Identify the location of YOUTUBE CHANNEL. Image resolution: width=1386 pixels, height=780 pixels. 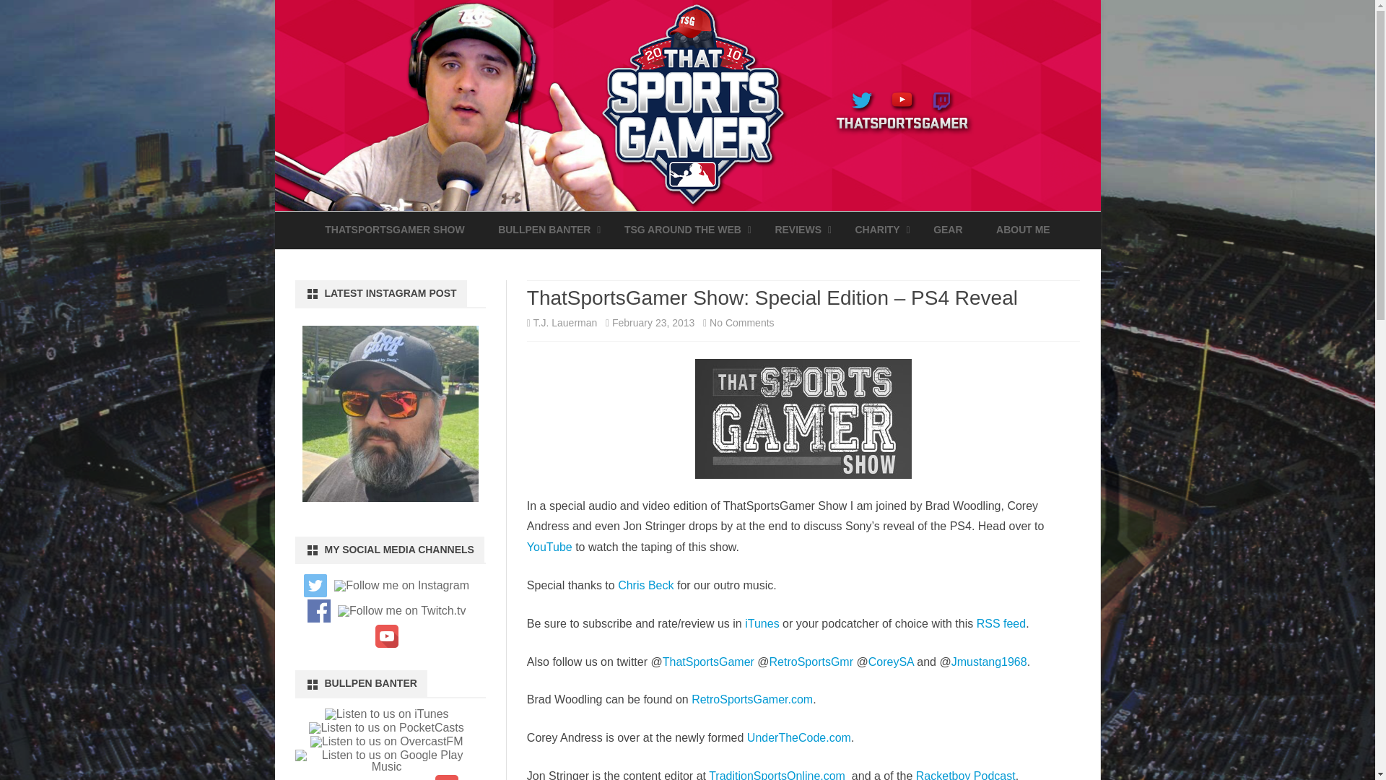
(697, 263).